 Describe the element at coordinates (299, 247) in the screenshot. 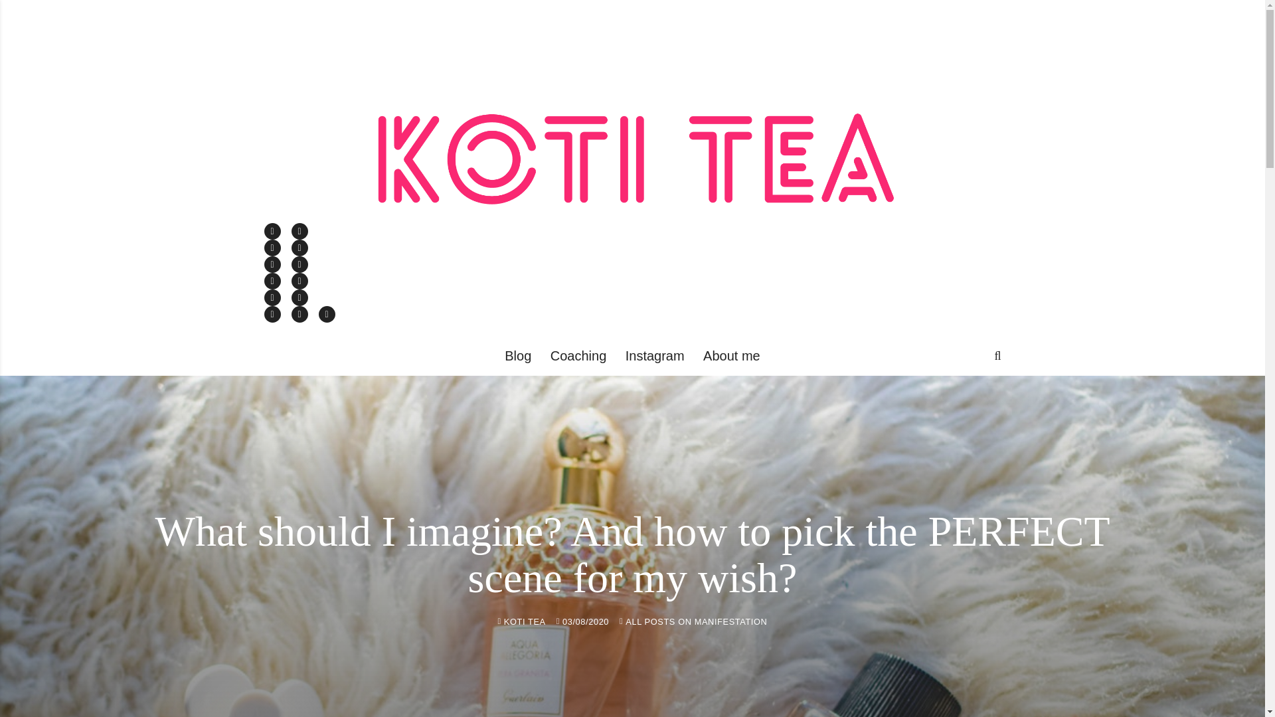

I see `YouTube` at that location.